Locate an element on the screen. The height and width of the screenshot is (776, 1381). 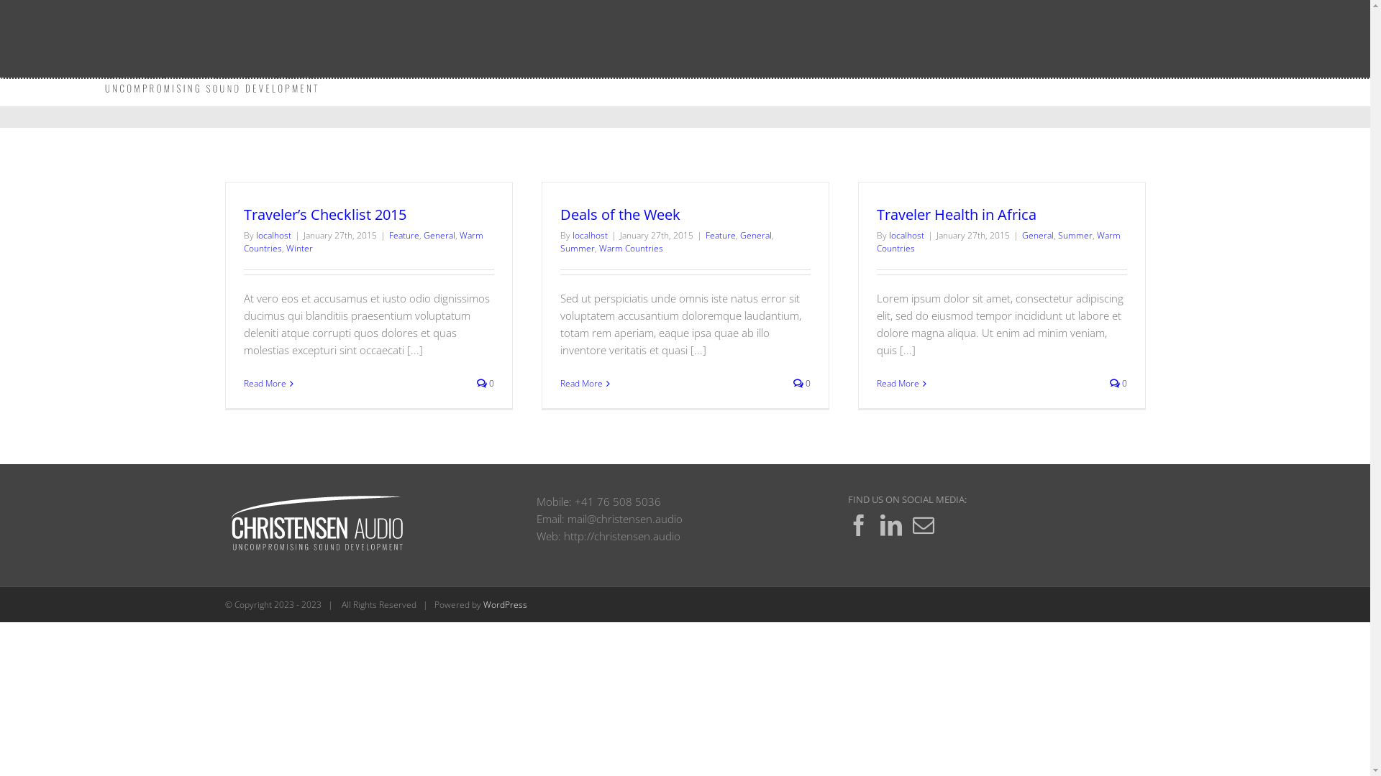
localhost is located at coordinates (906, 236).